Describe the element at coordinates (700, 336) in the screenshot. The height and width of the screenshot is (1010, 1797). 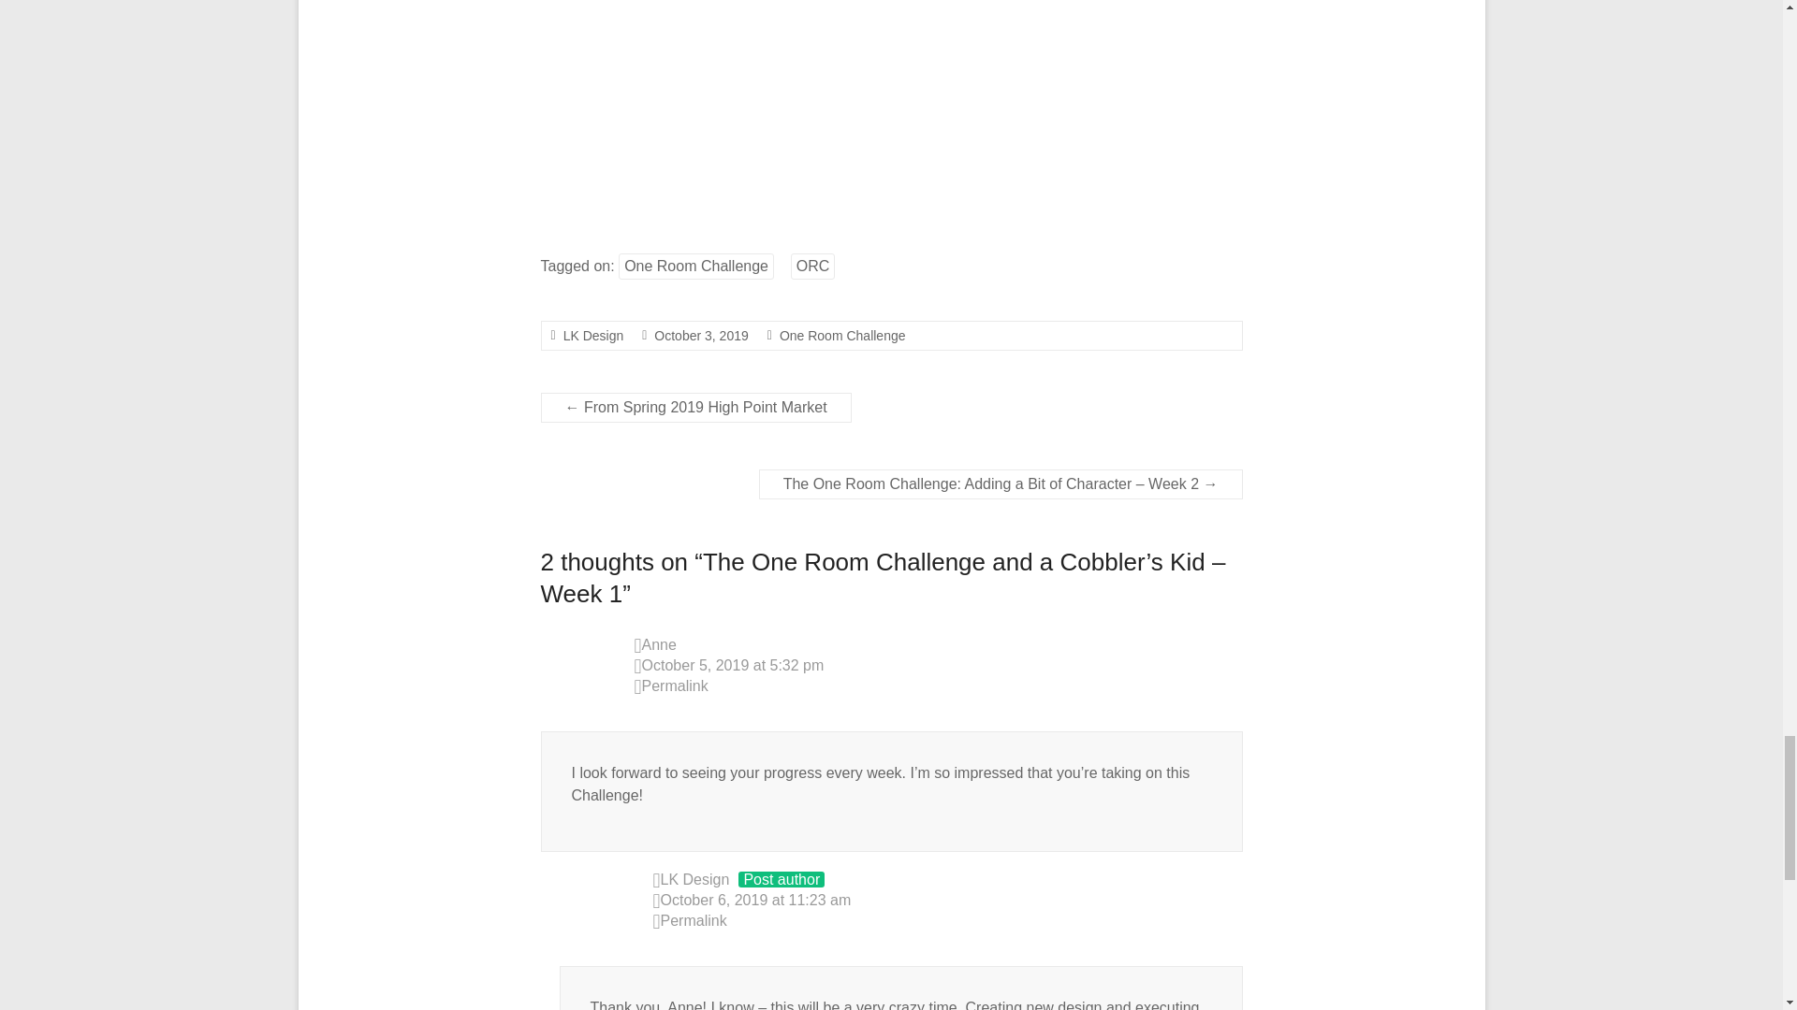
I see `October 3, 2019` at that location.